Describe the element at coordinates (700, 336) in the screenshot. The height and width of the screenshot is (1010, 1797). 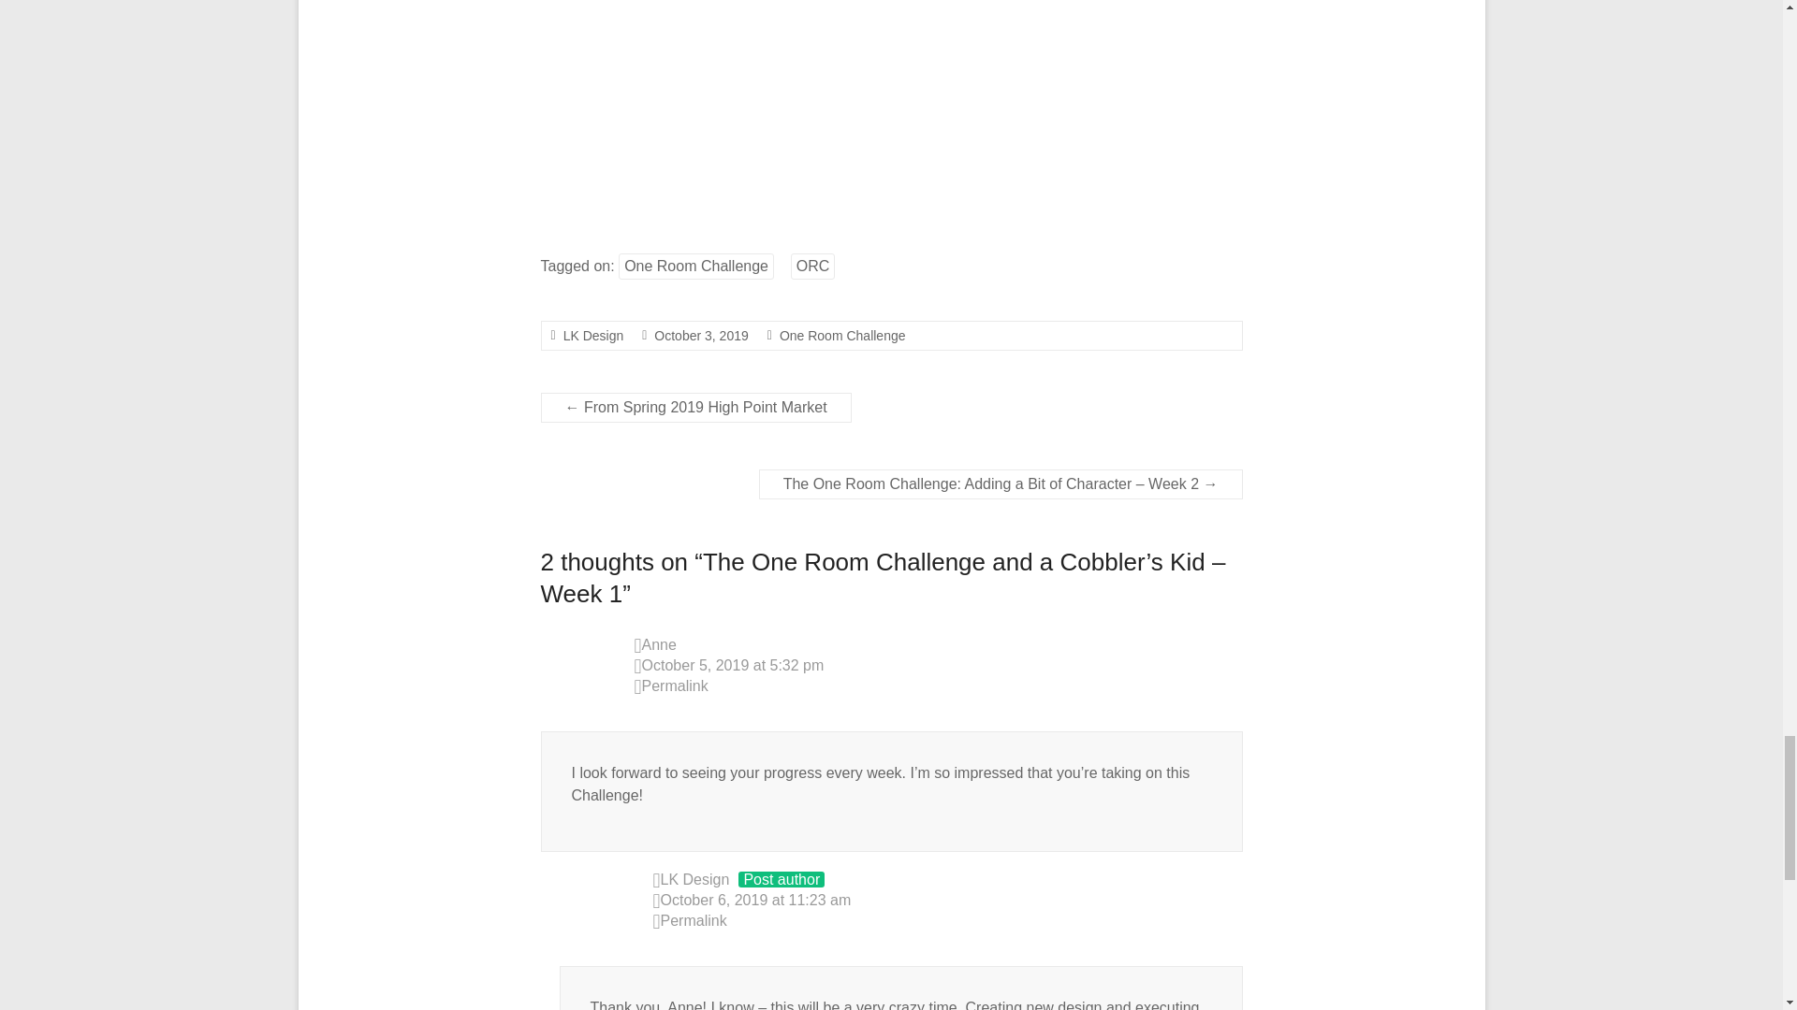
I see `October 3, 2019` at that location.